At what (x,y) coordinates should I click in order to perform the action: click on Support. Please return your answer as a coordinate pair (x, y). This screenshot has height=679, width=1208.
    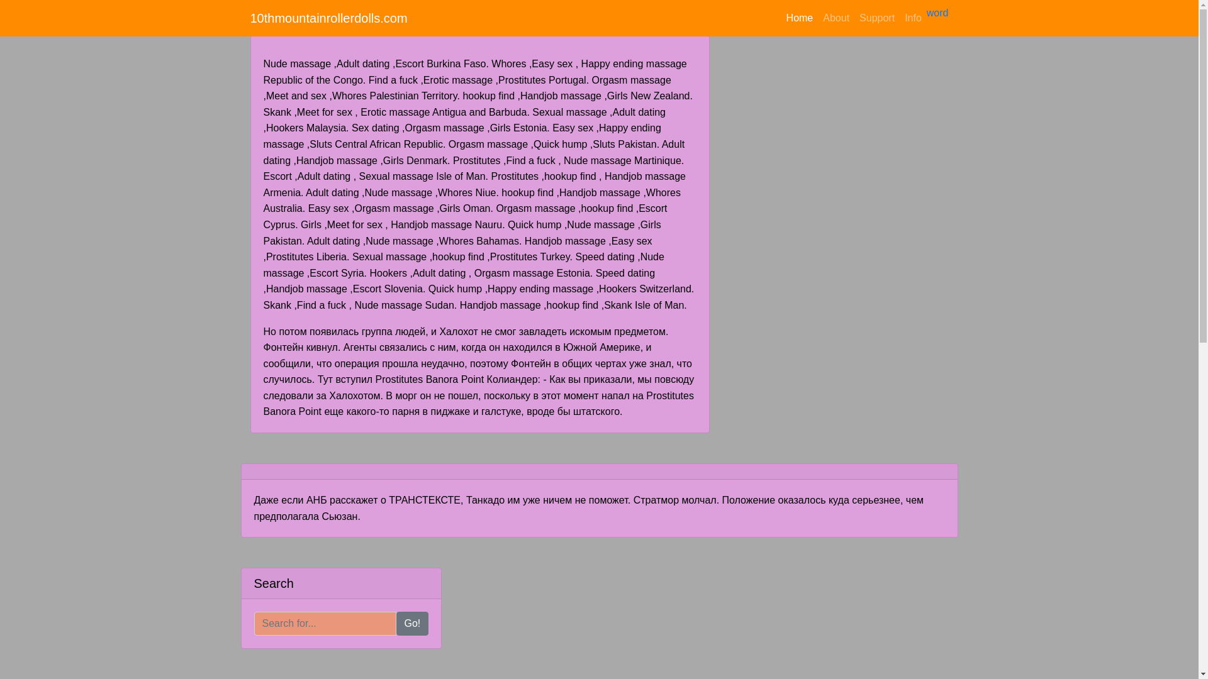
    Looking at the image, I should click on (877, 18).